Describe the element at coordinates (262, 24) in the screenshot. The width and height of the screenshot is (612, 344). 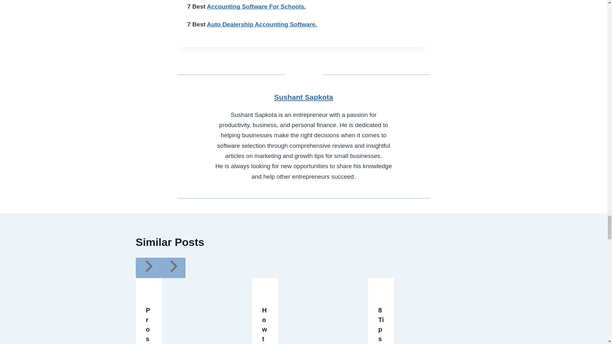
I see `Auto Dealership Accounting Software.` at that location.